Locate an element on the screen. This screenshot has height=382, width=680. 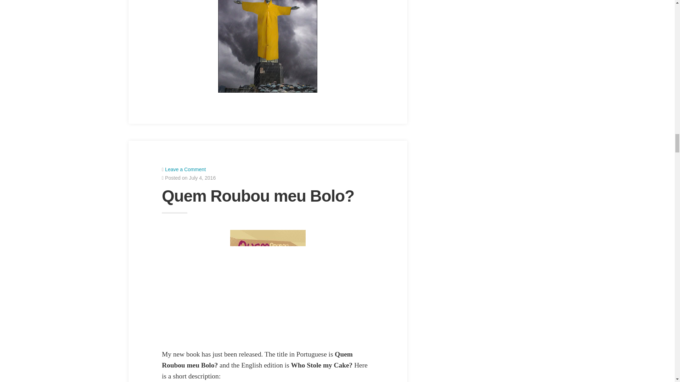
Quem Roubou meu Bolo? is located at coordinates (258, 196).